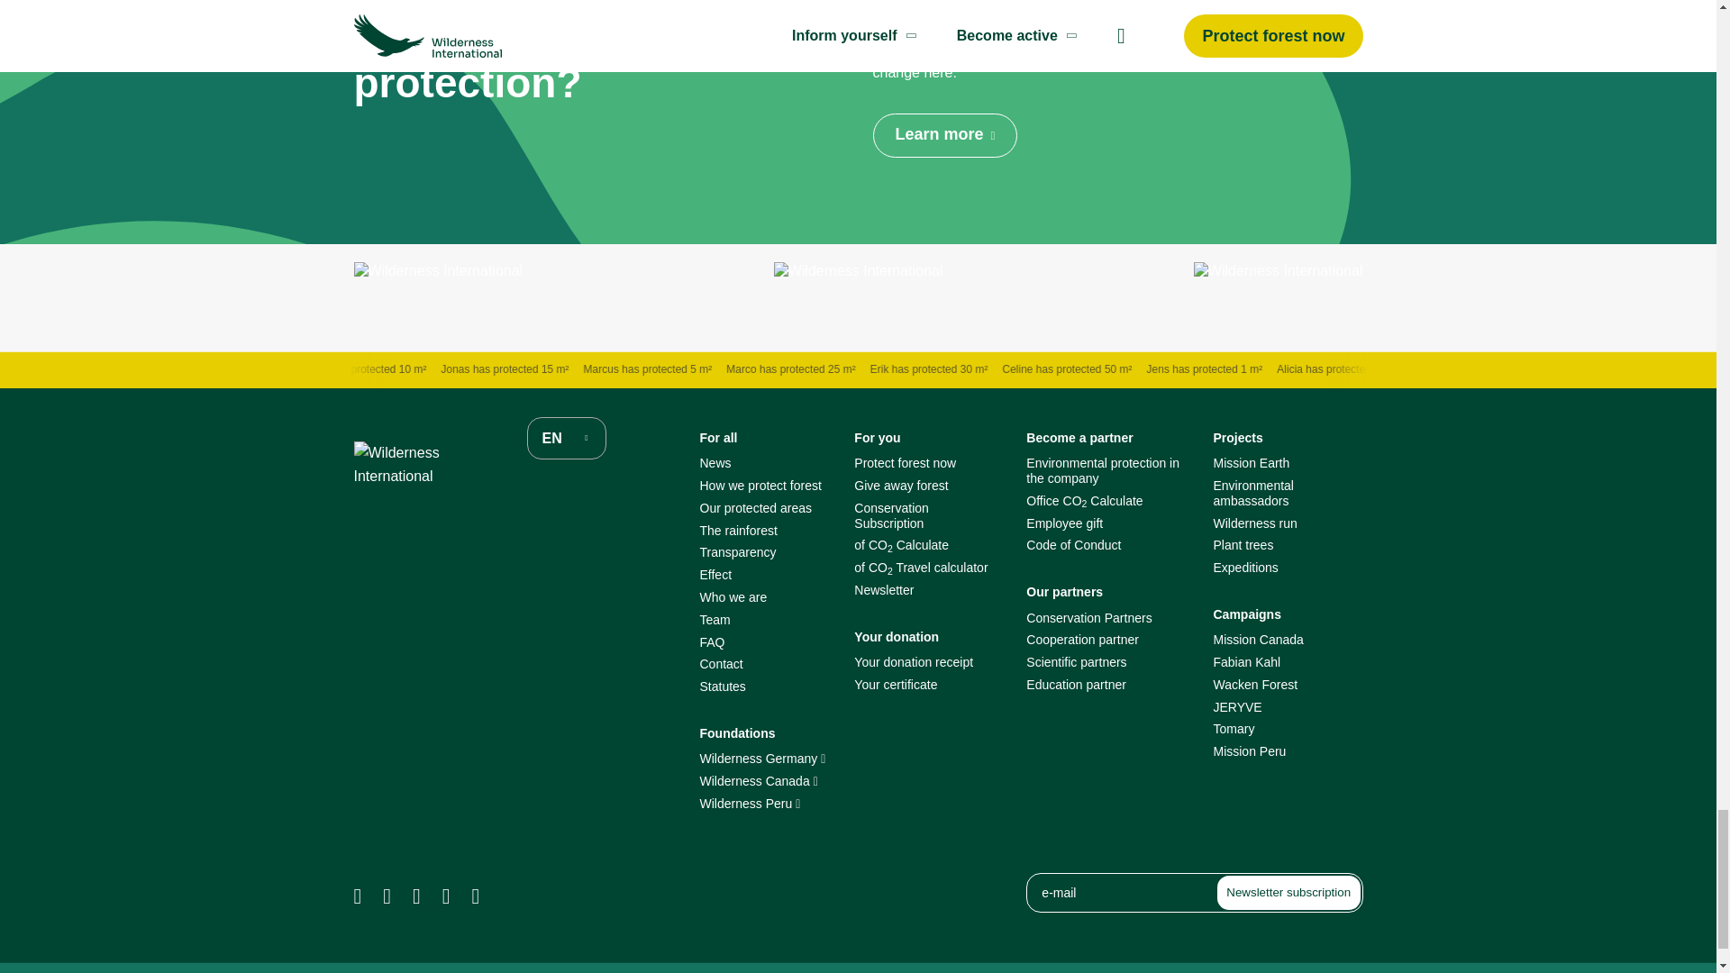  What do you see at coordinates (1288, 892) in the screenshot?
I see `Newsletter subscription` at bounding box center [1288, 892].